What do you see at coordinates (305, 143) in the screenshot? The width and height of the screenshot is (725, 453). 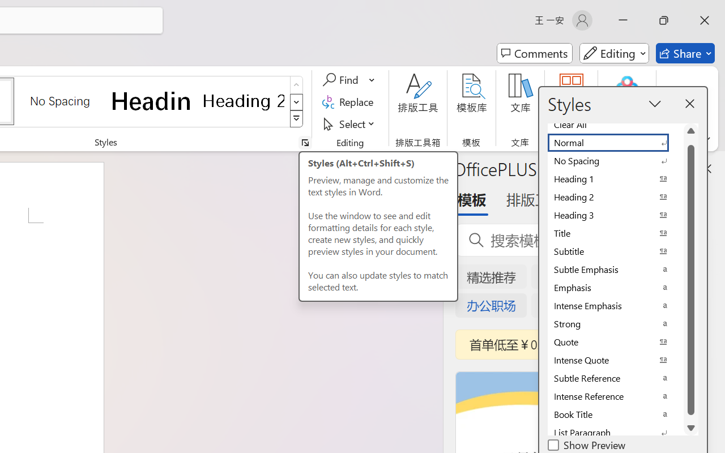 I see `Styles...` at bounding box center [305, 143].